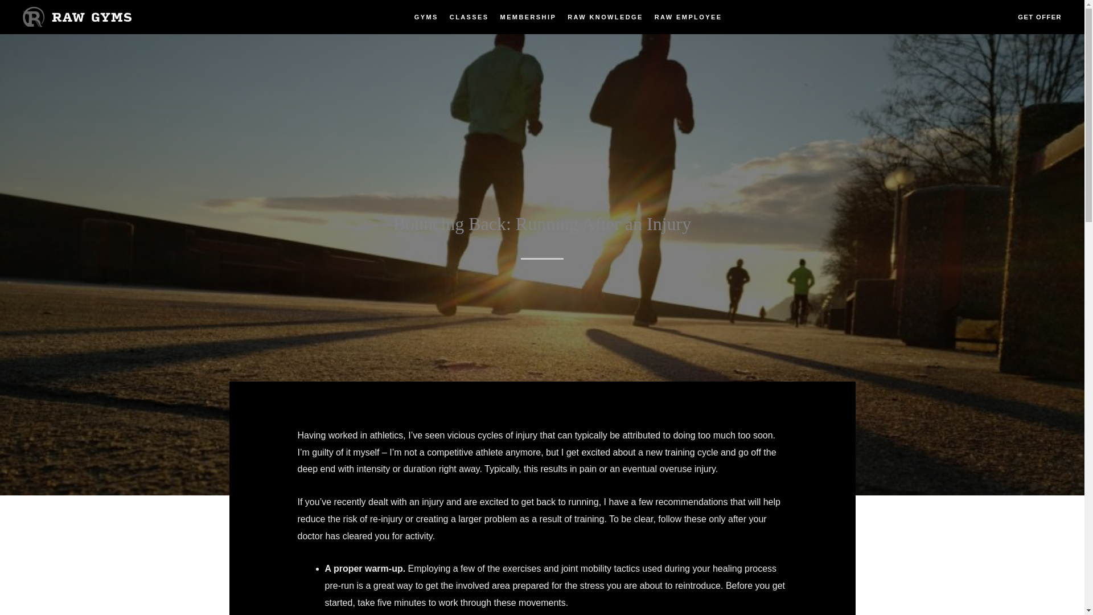 The image size is (1093, 615). Describe the element at coordinates (469, 17) in the screenshot. I see `CLASSES` at that location.